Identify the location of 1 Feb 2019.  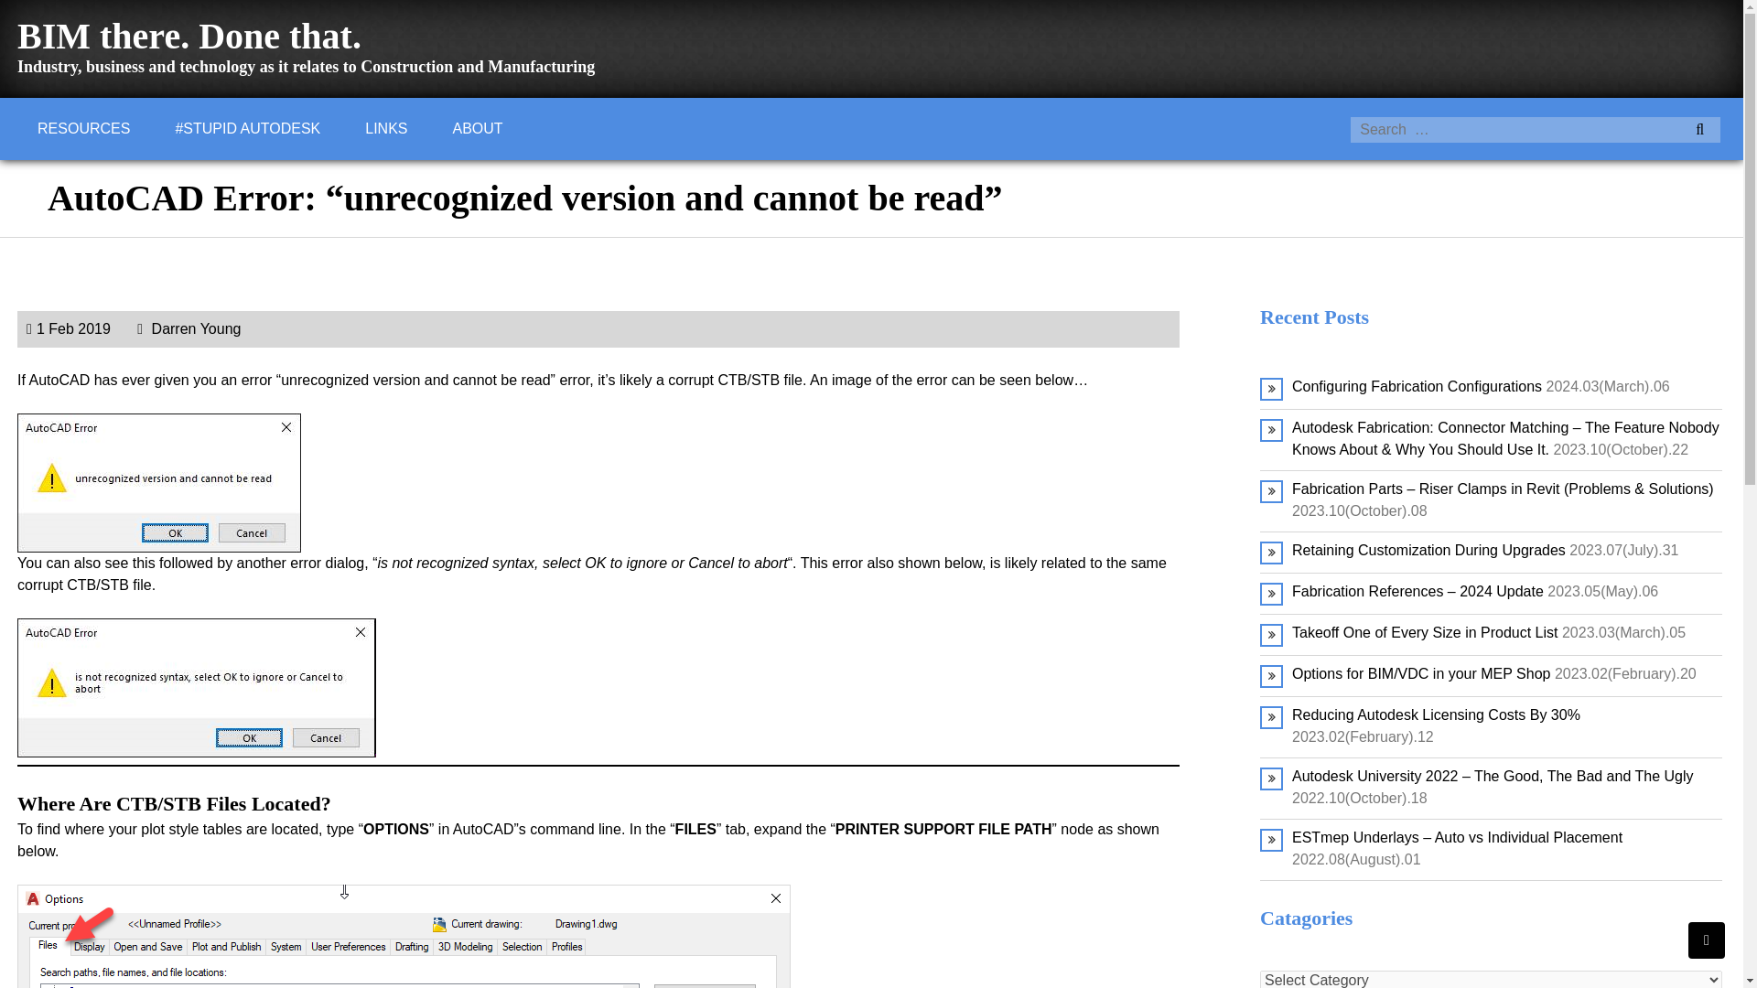
(68, 329).